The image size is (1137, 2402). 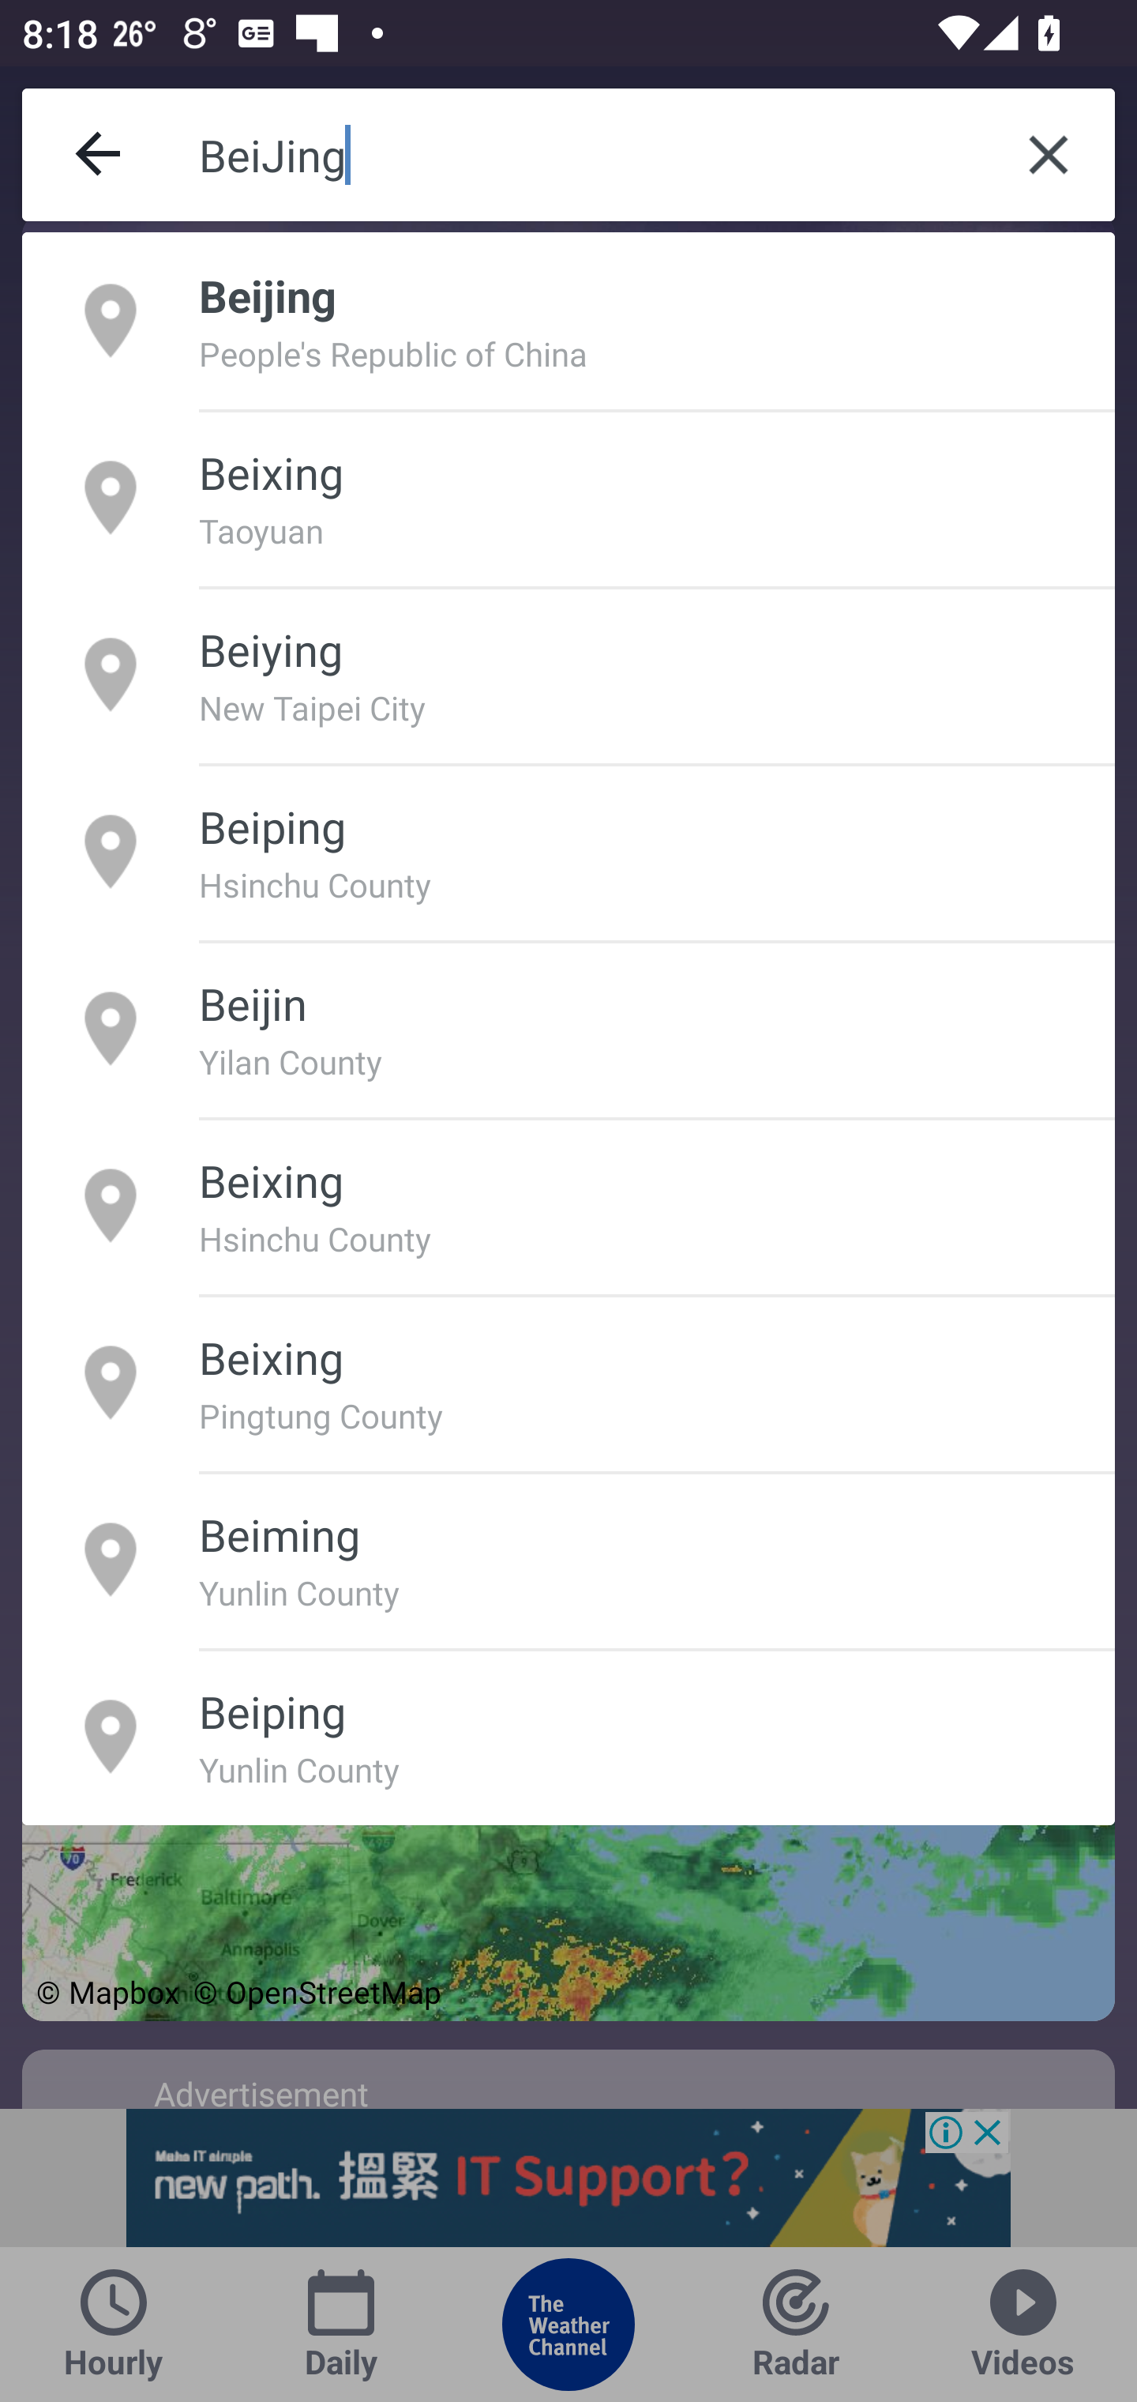 What do you see at coordinates (99, 155) in the screenshot?
I see `Back` at bounding box center [99, 155].